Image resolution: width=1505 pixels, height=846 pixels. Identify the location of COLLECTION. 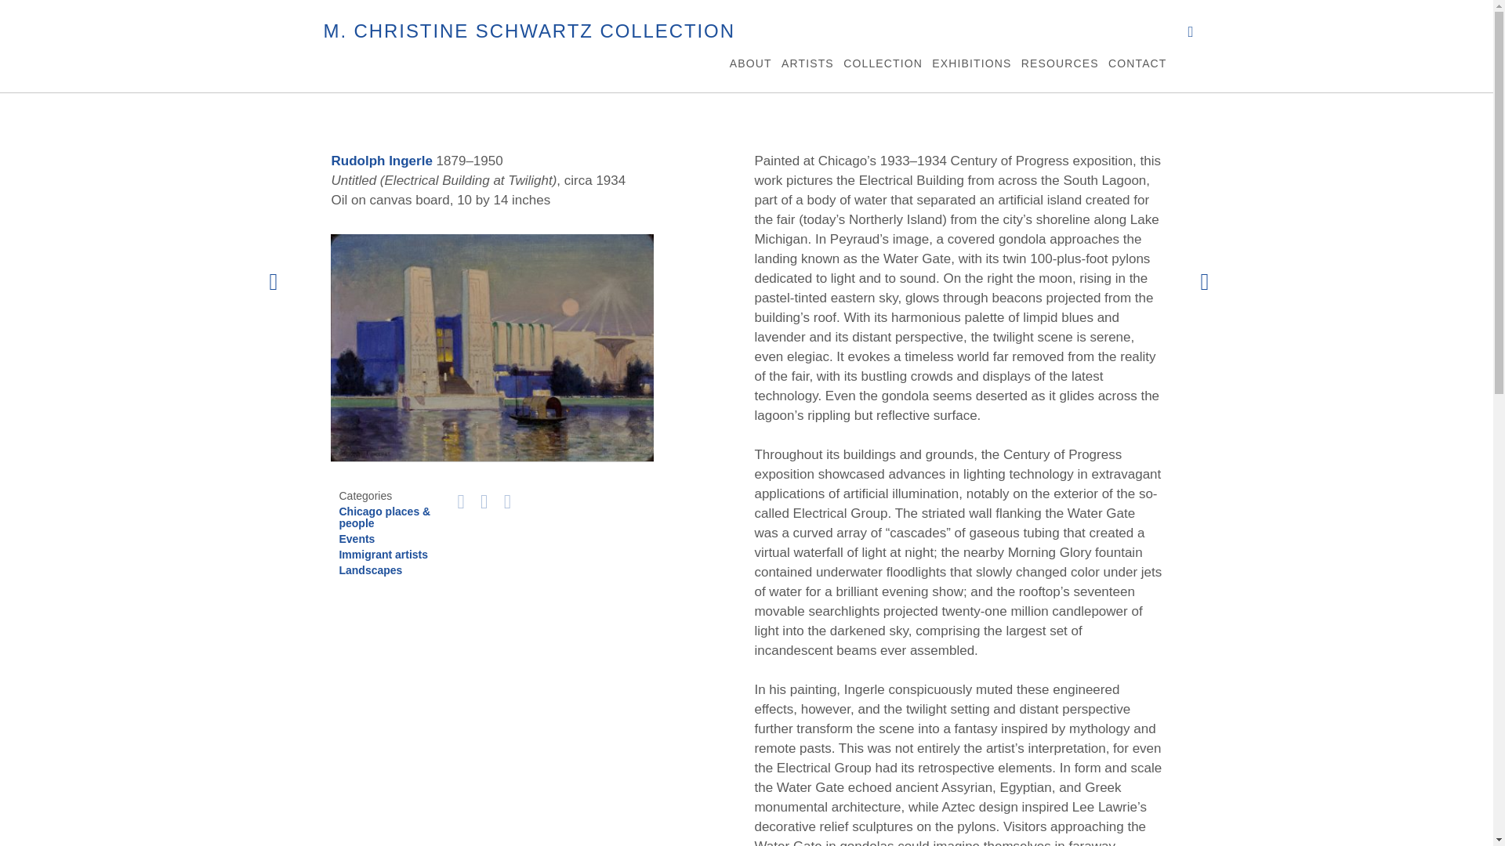
(883, 65).